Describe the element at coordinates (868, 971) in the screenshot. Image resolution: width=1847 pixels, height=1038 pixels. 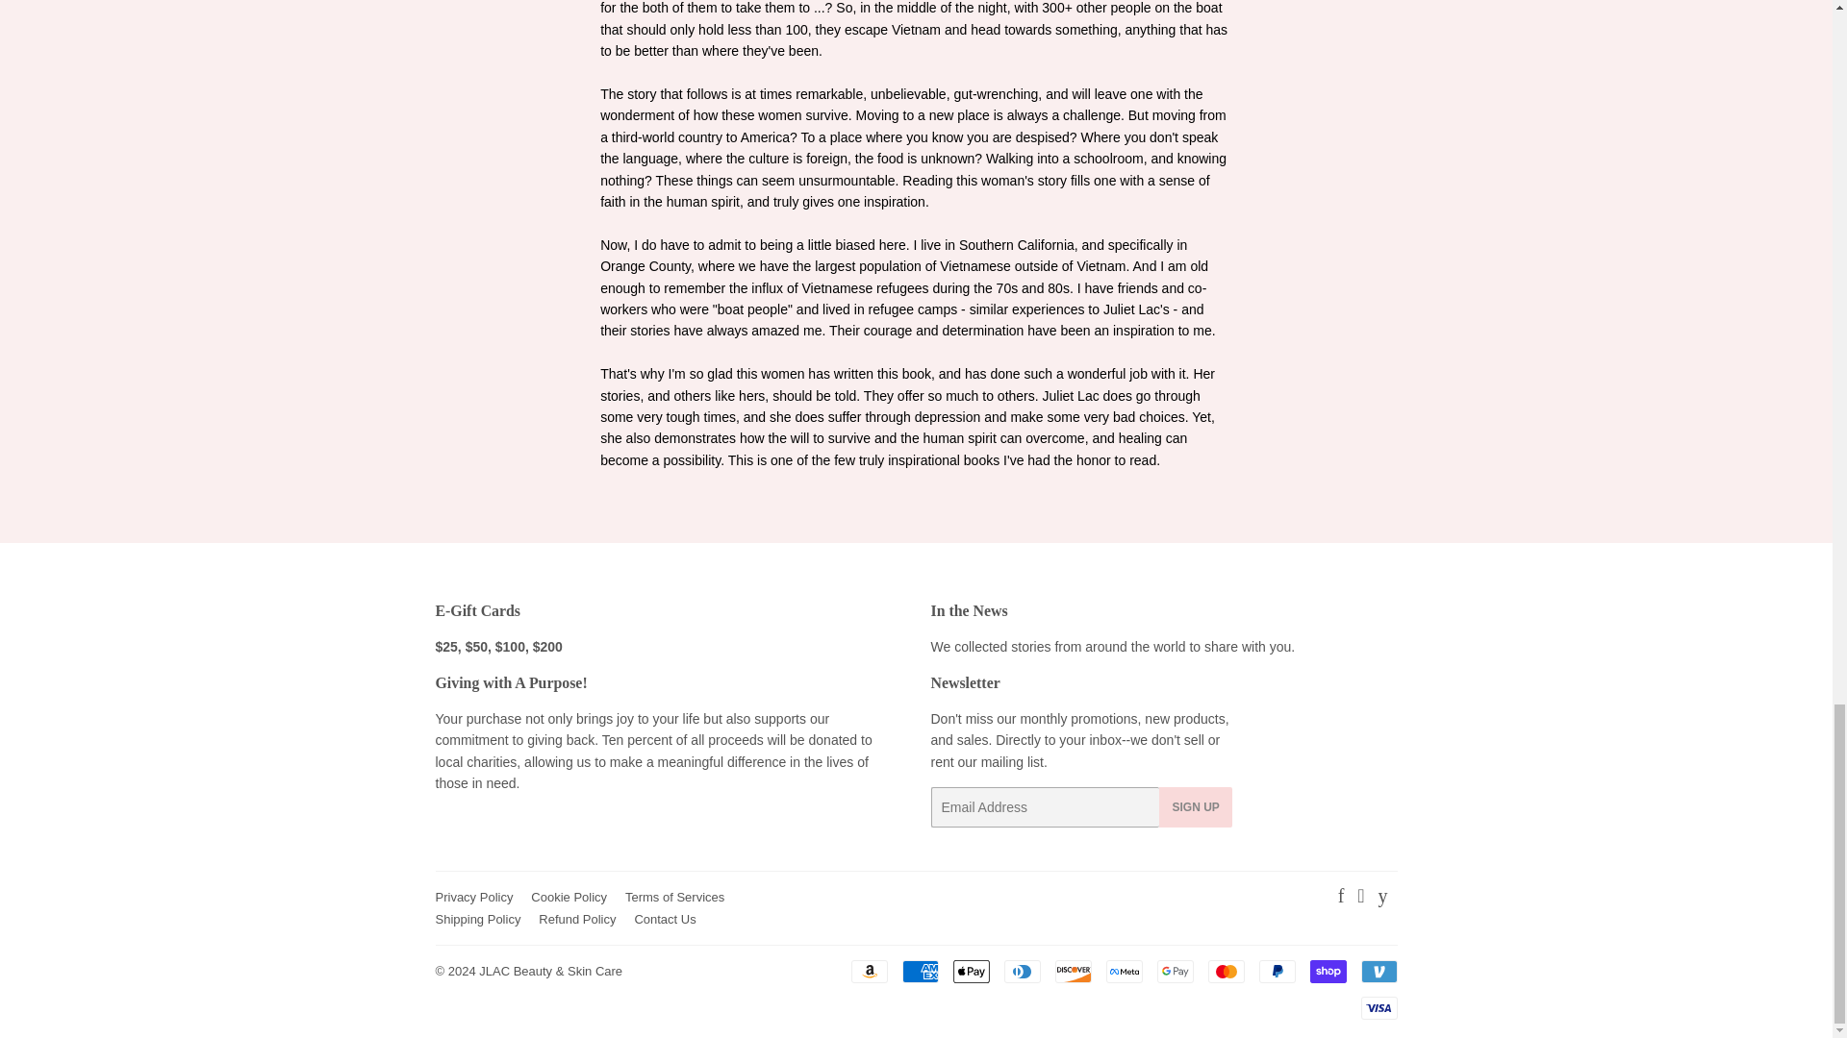
I see `Amazon` at that location.